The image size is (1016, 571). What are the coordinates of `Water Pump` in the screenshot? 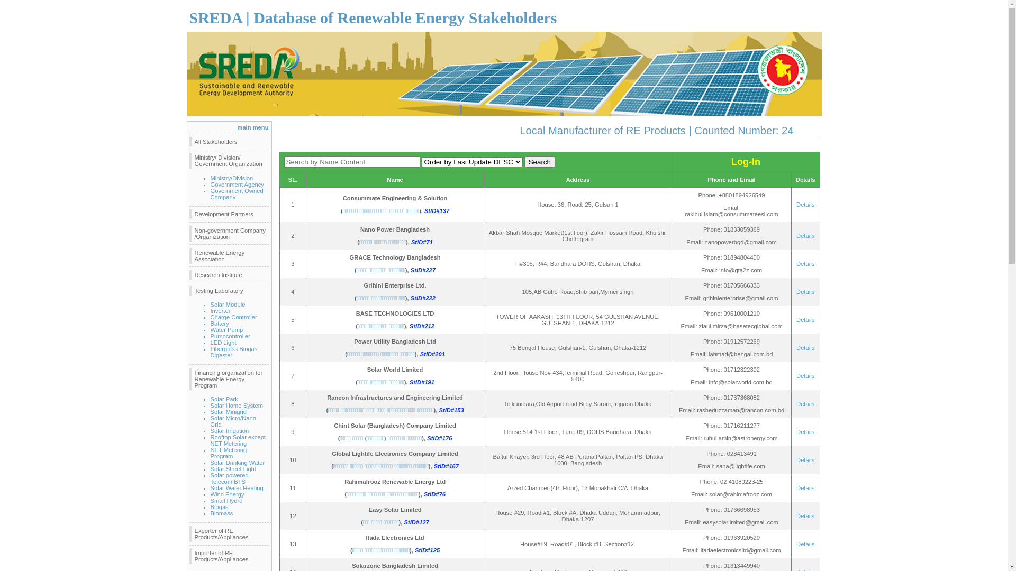 It's located at (227, 330).